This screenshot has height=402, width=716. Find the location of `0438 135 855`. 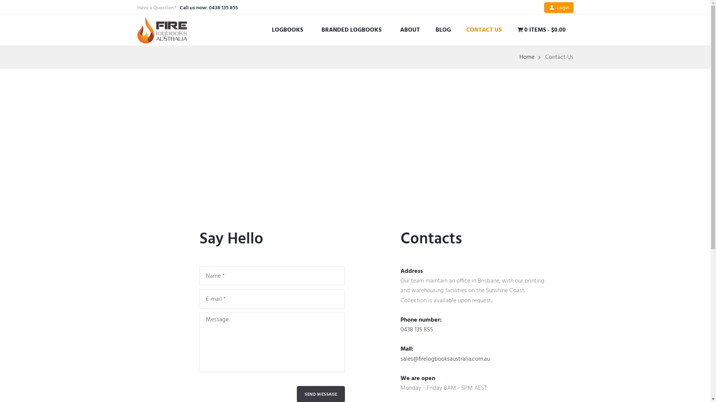

0438 135 855 is located at coordinates (417, 330).